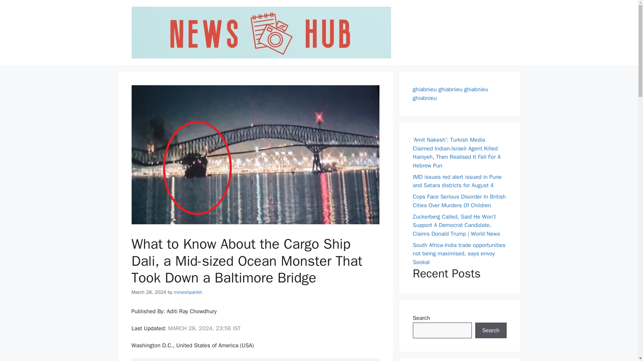  Describe the element at coordinates (188, 292) in the screenshot. I see `mineshparikh` at that location.